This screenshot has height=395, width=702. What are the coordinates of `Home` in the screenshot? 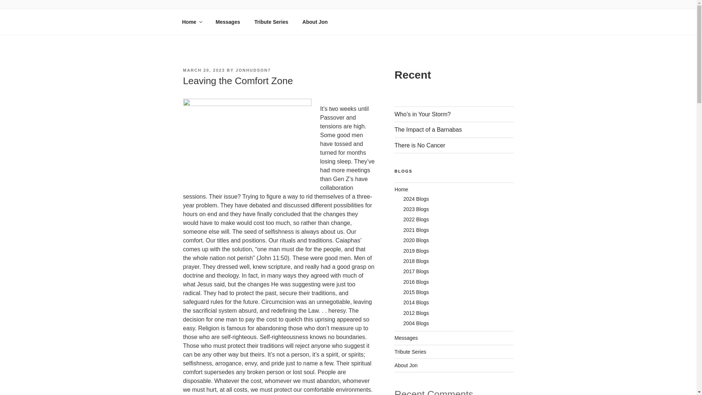 It's located at (192, 22).